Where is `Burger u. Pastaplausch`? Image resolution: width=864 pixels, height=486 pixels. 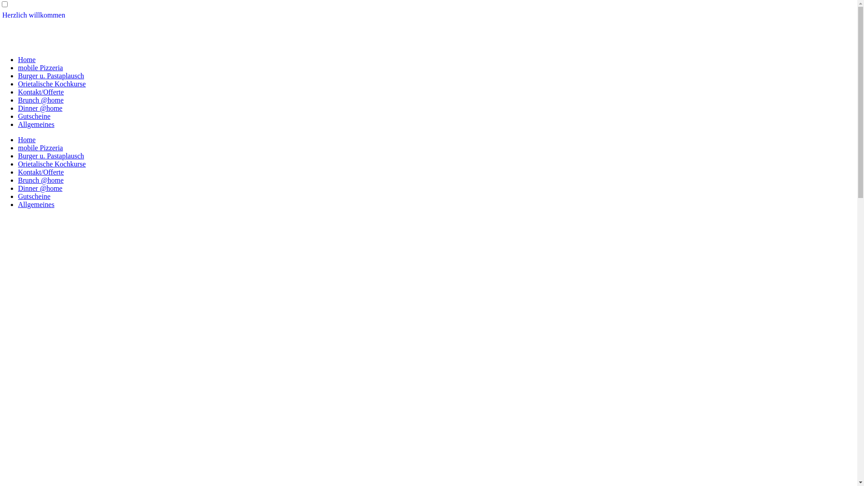
Burger u. Pastaplausch is located at coordinates (51, 76).